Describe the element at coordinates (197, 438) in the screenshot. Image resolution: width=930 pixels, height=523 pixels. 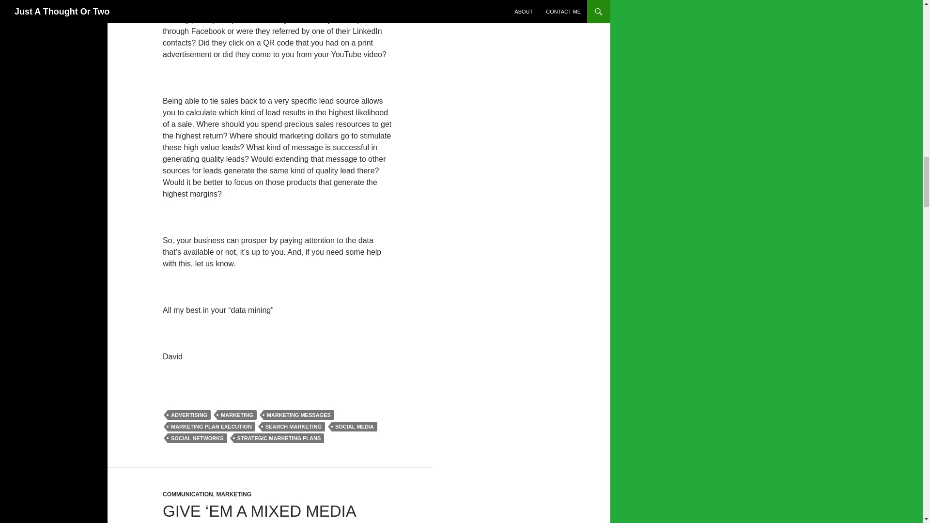
I see `SOCIAL NETWORKS` at that location.